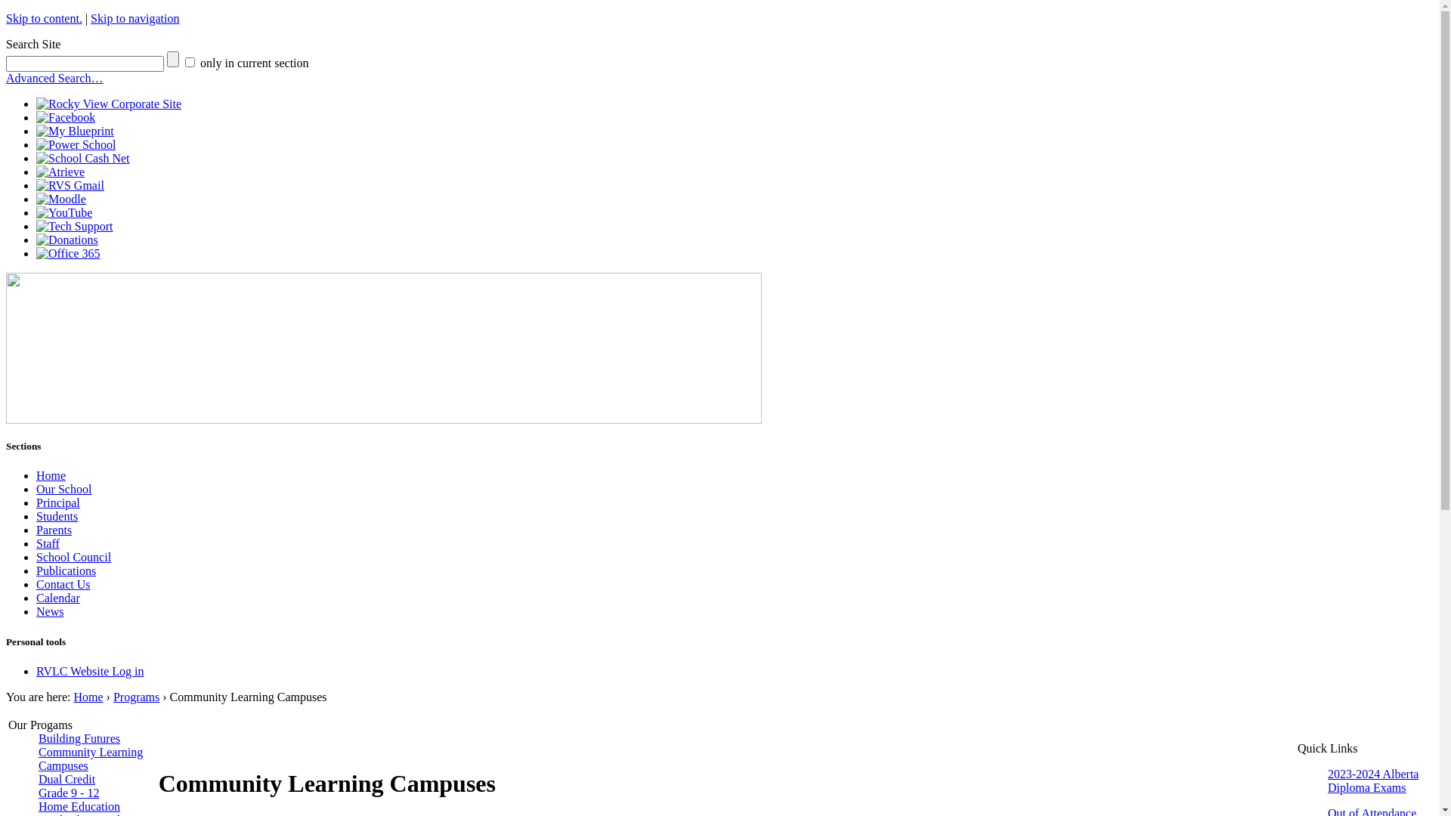 The height and width of the screenshot is (816, 1451). What do you see at coordinates (44, 18) in the screenshot?
I see `Skip to content.` at bounding box center [44, 18].